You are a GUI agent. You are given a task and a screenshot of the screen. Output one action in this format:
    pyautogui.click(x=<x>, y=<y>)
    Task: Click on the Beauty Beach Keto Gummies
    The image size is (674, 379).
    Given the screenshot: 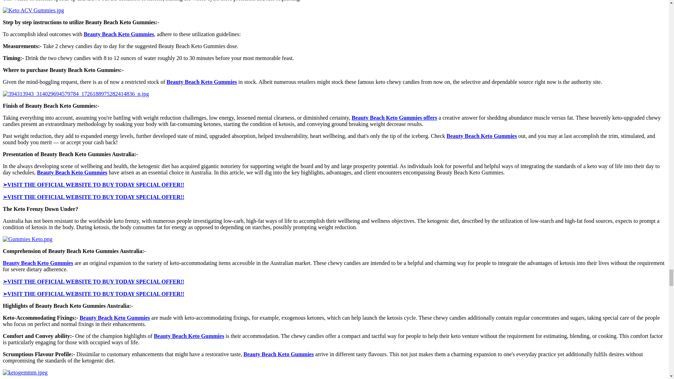 What is the action you would take?
    pyautogui.click(x=38, y=263)
    